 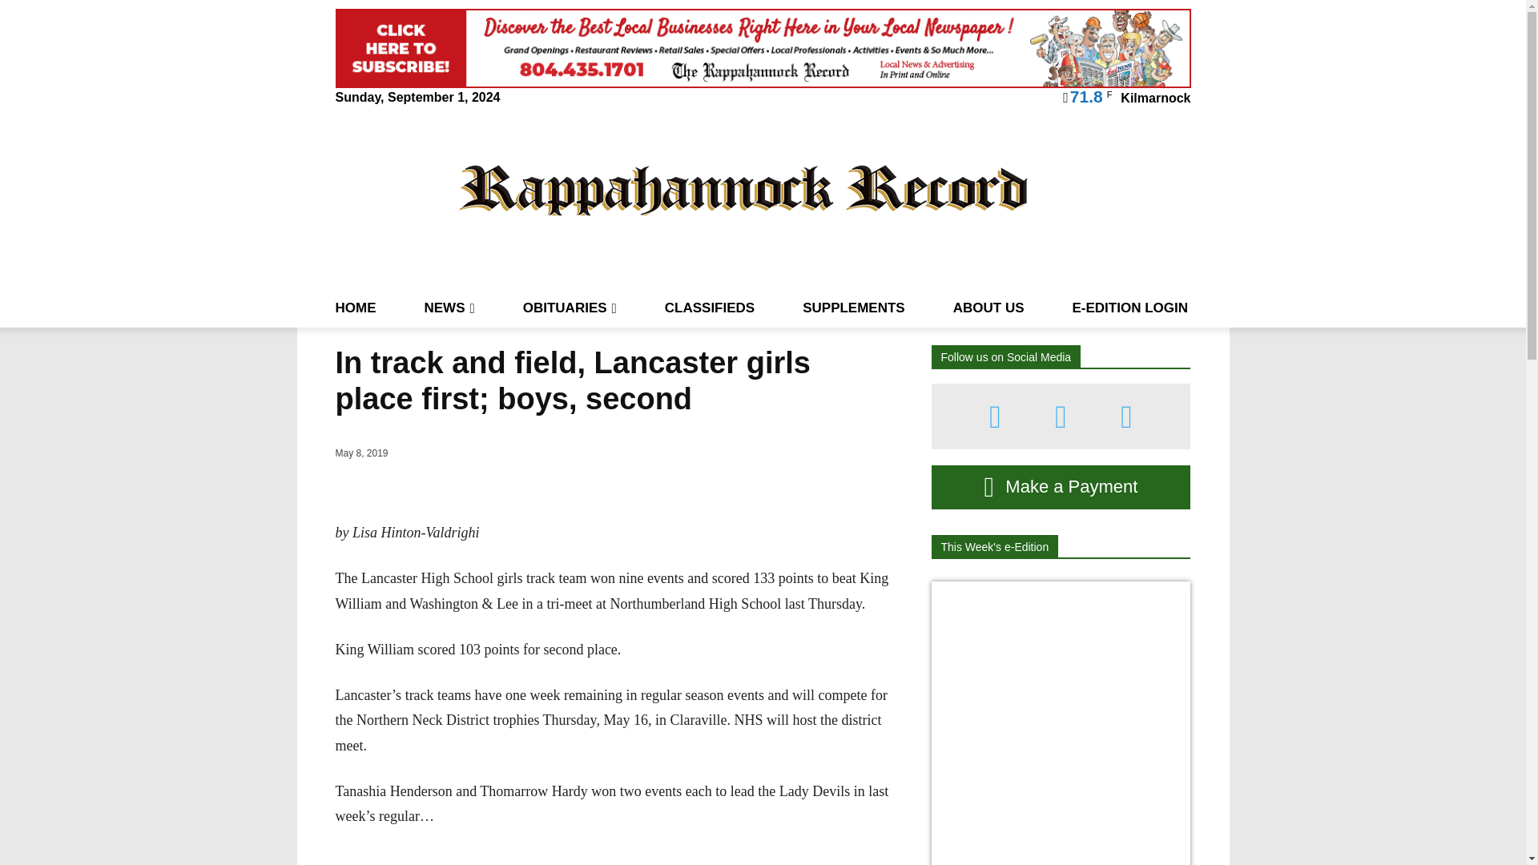 What do you see at coordinates (710, 308) in the screenshot?
I see `CLASSIFIEDS` at bounding box center [710, 308].